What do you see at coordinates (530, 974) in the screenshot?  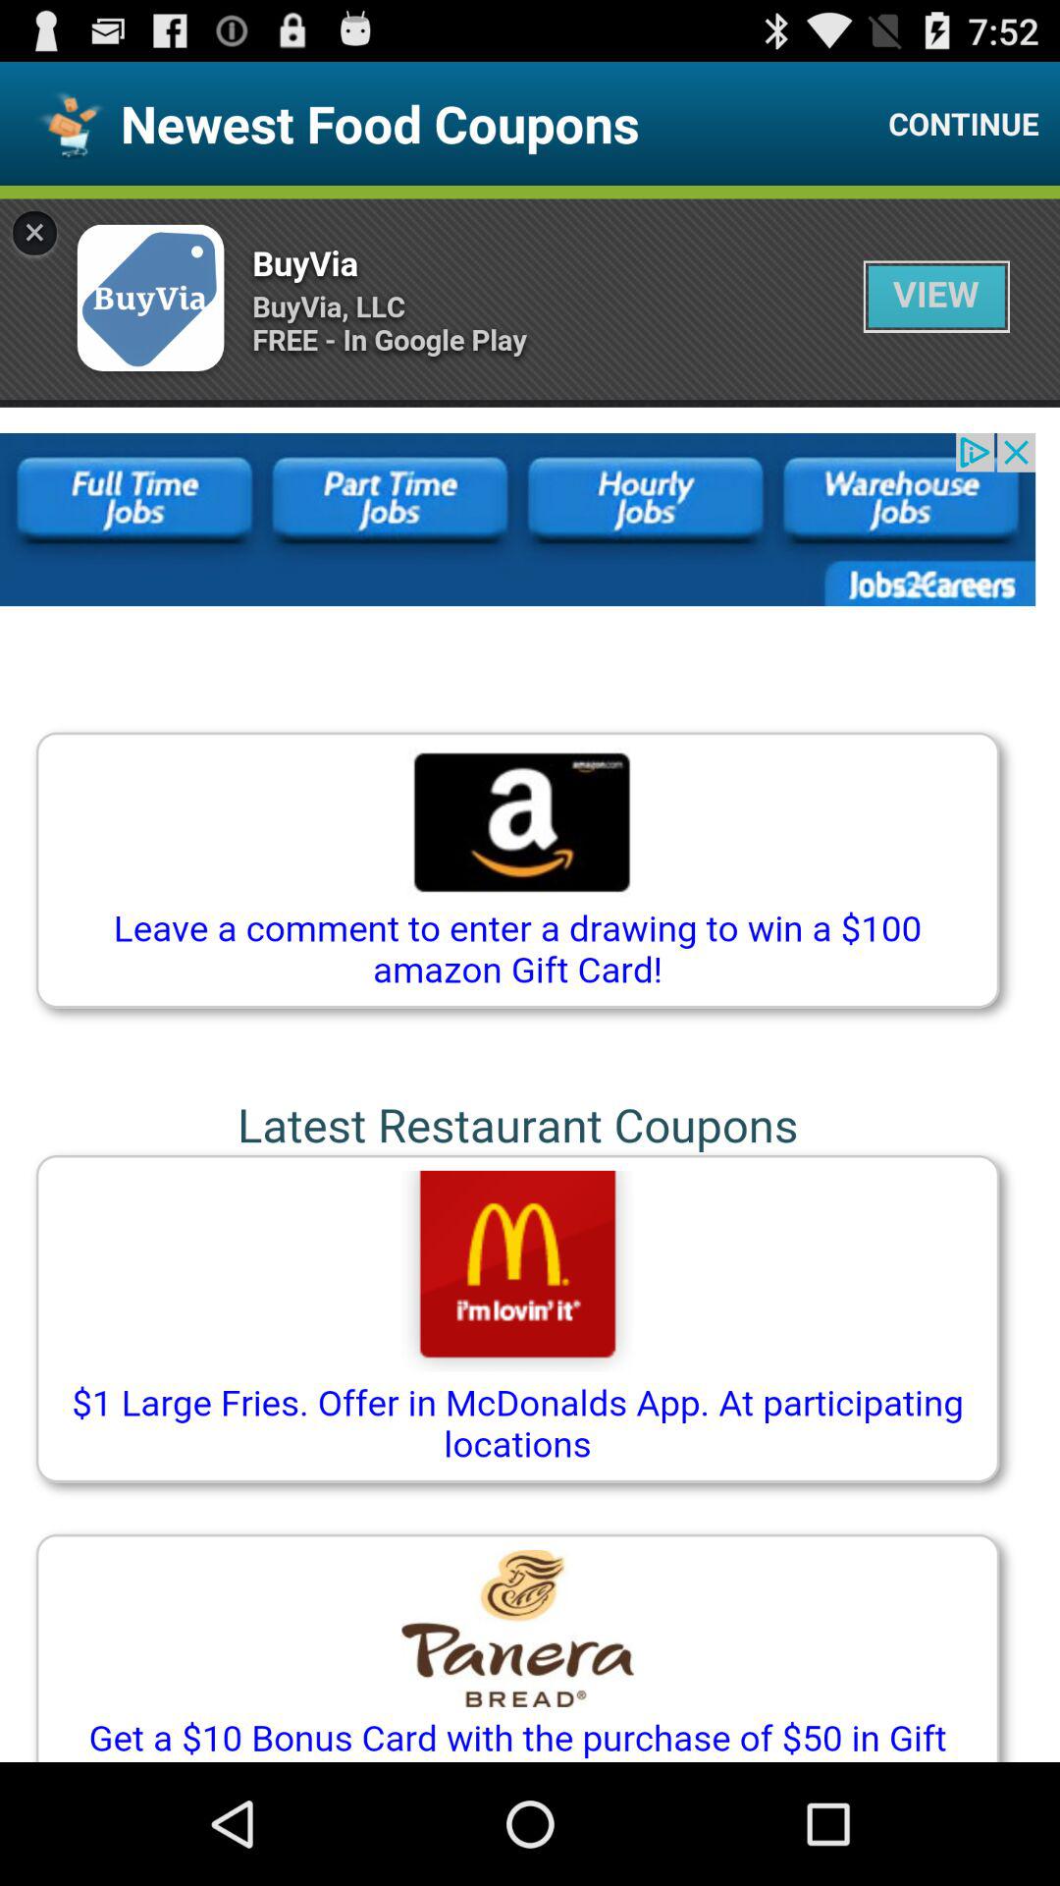 I see `view coupons` at bounding box center [530, 974].